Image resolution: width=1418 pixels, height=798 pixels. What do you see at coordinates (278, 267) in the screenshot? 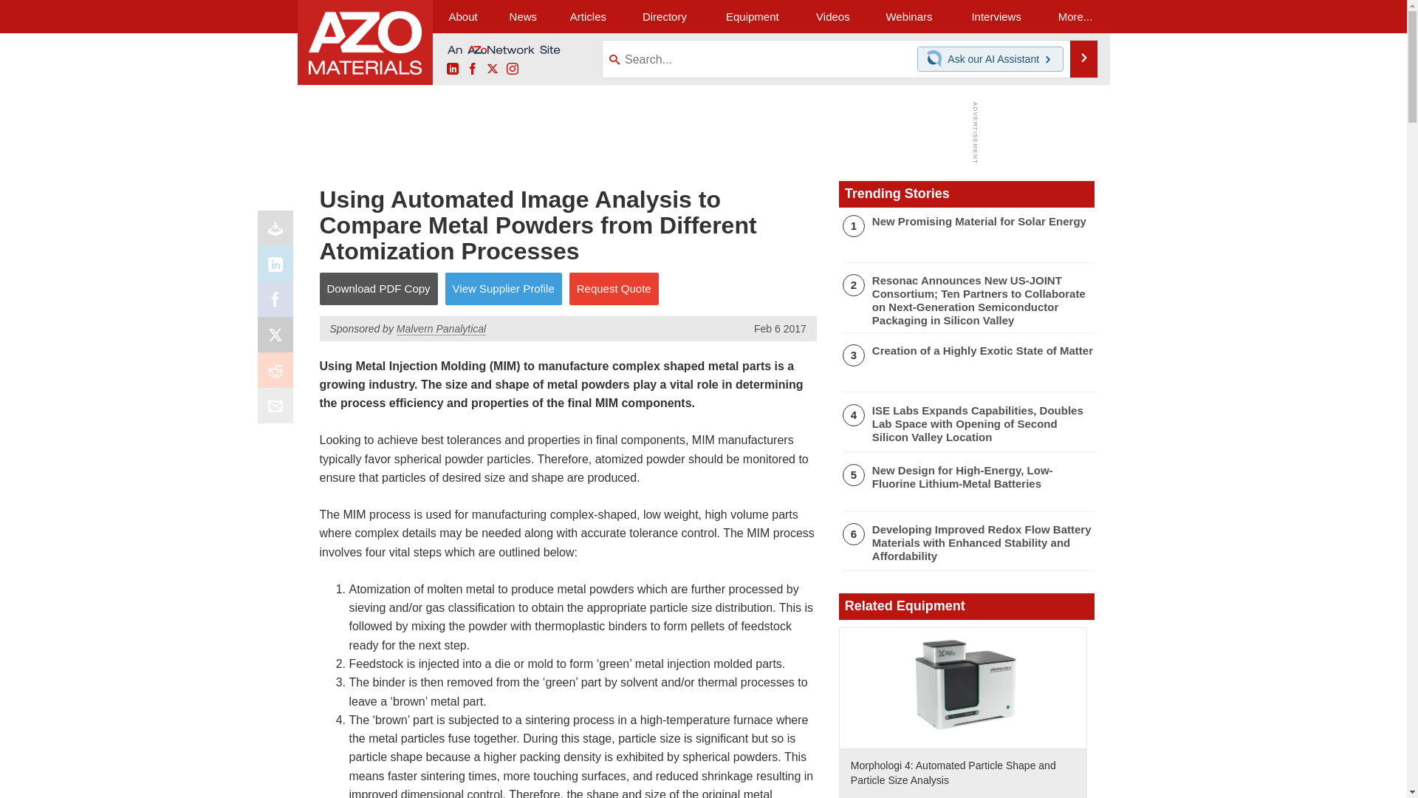
I see `LinkedIn` at bounding box center [278, 267].